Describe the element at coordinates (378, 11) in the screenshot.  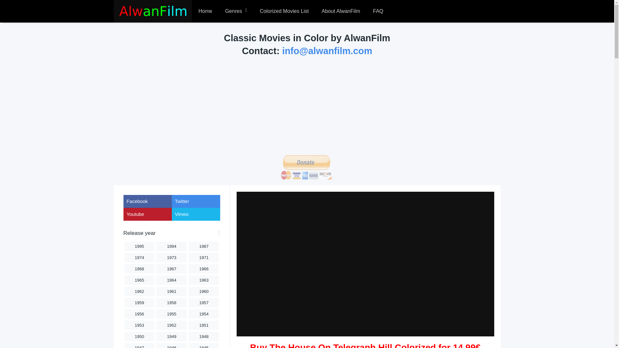
I see `FAQ` at that location.